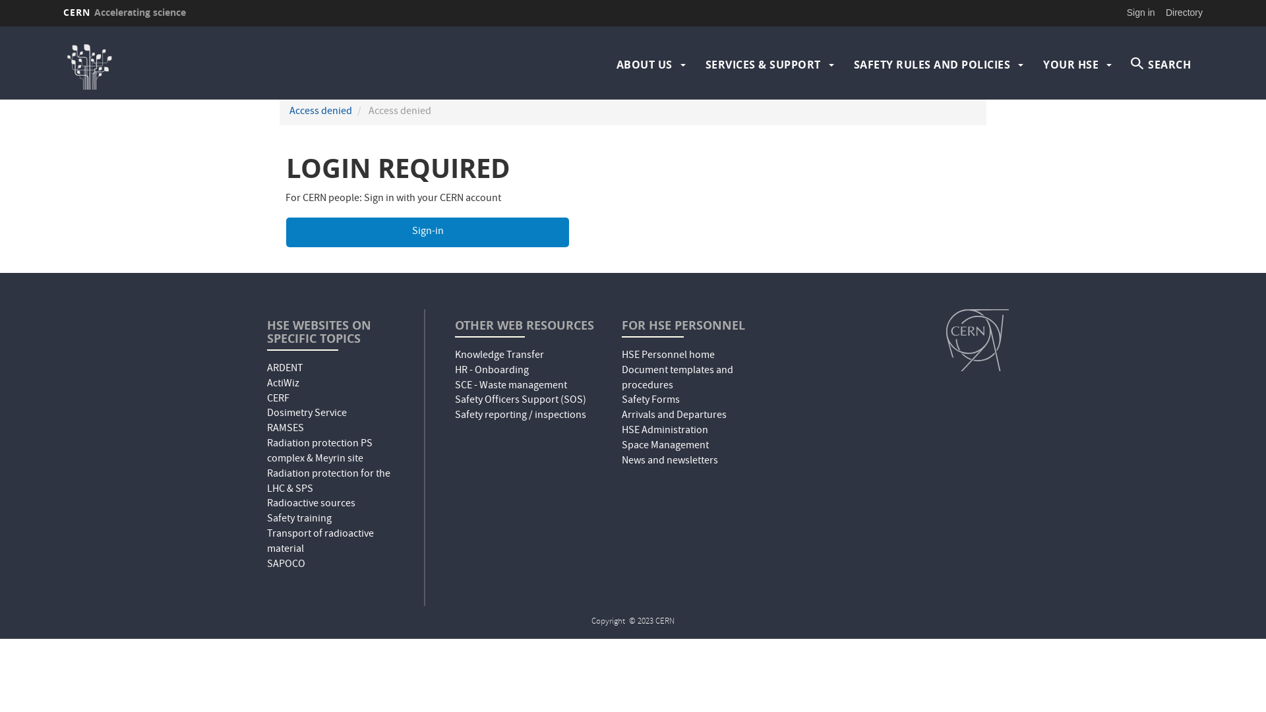 The height and width of the screenshot is (712, 1266). I want to click on Document templates and procedures, so click(678, 378).